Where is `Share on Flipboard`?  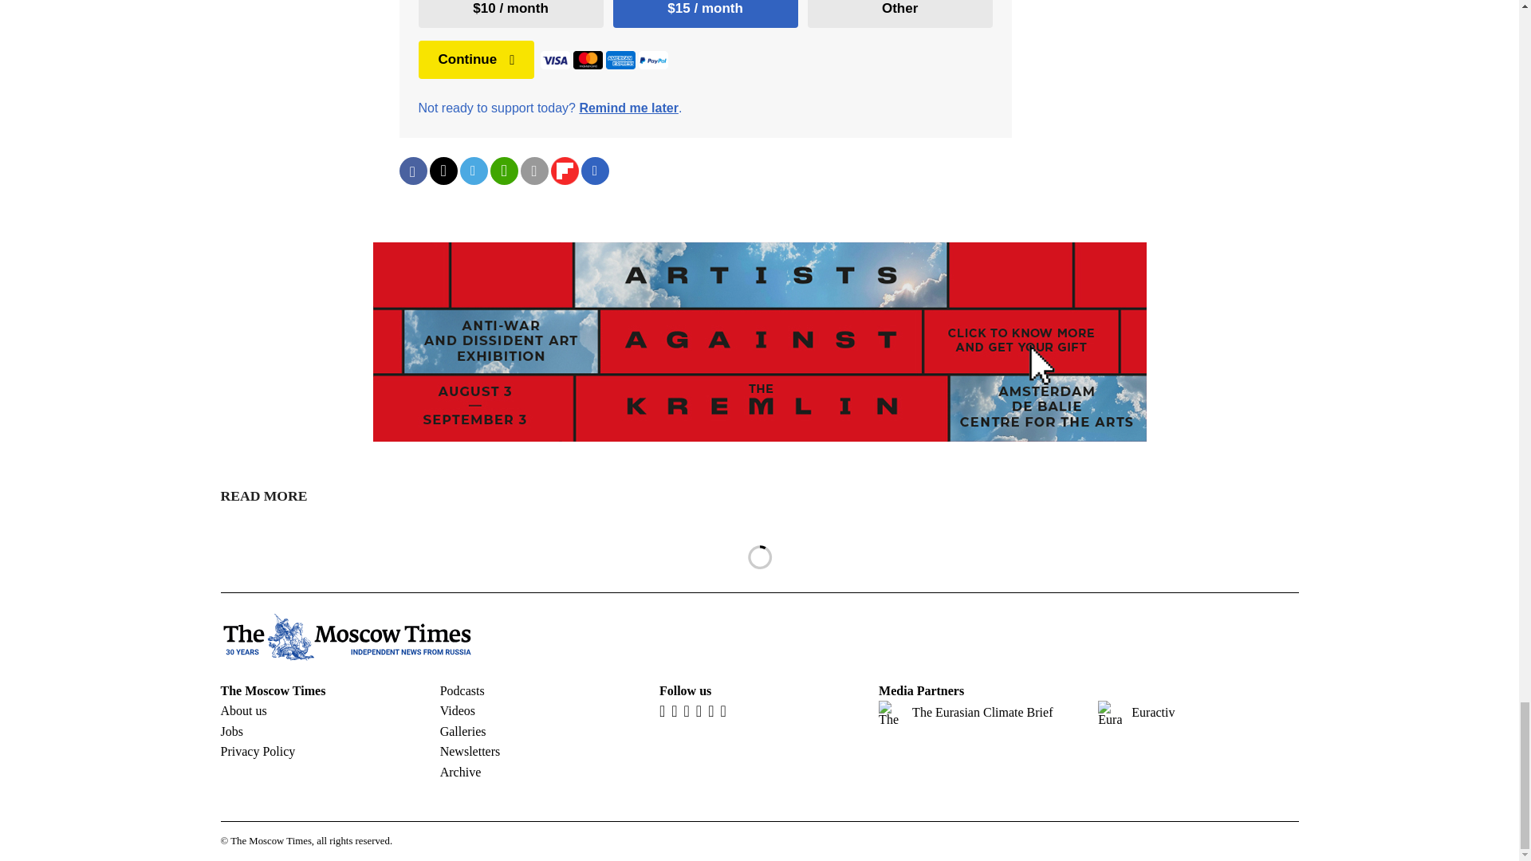 Share on Flipboard is located at coordinates (564, 171).